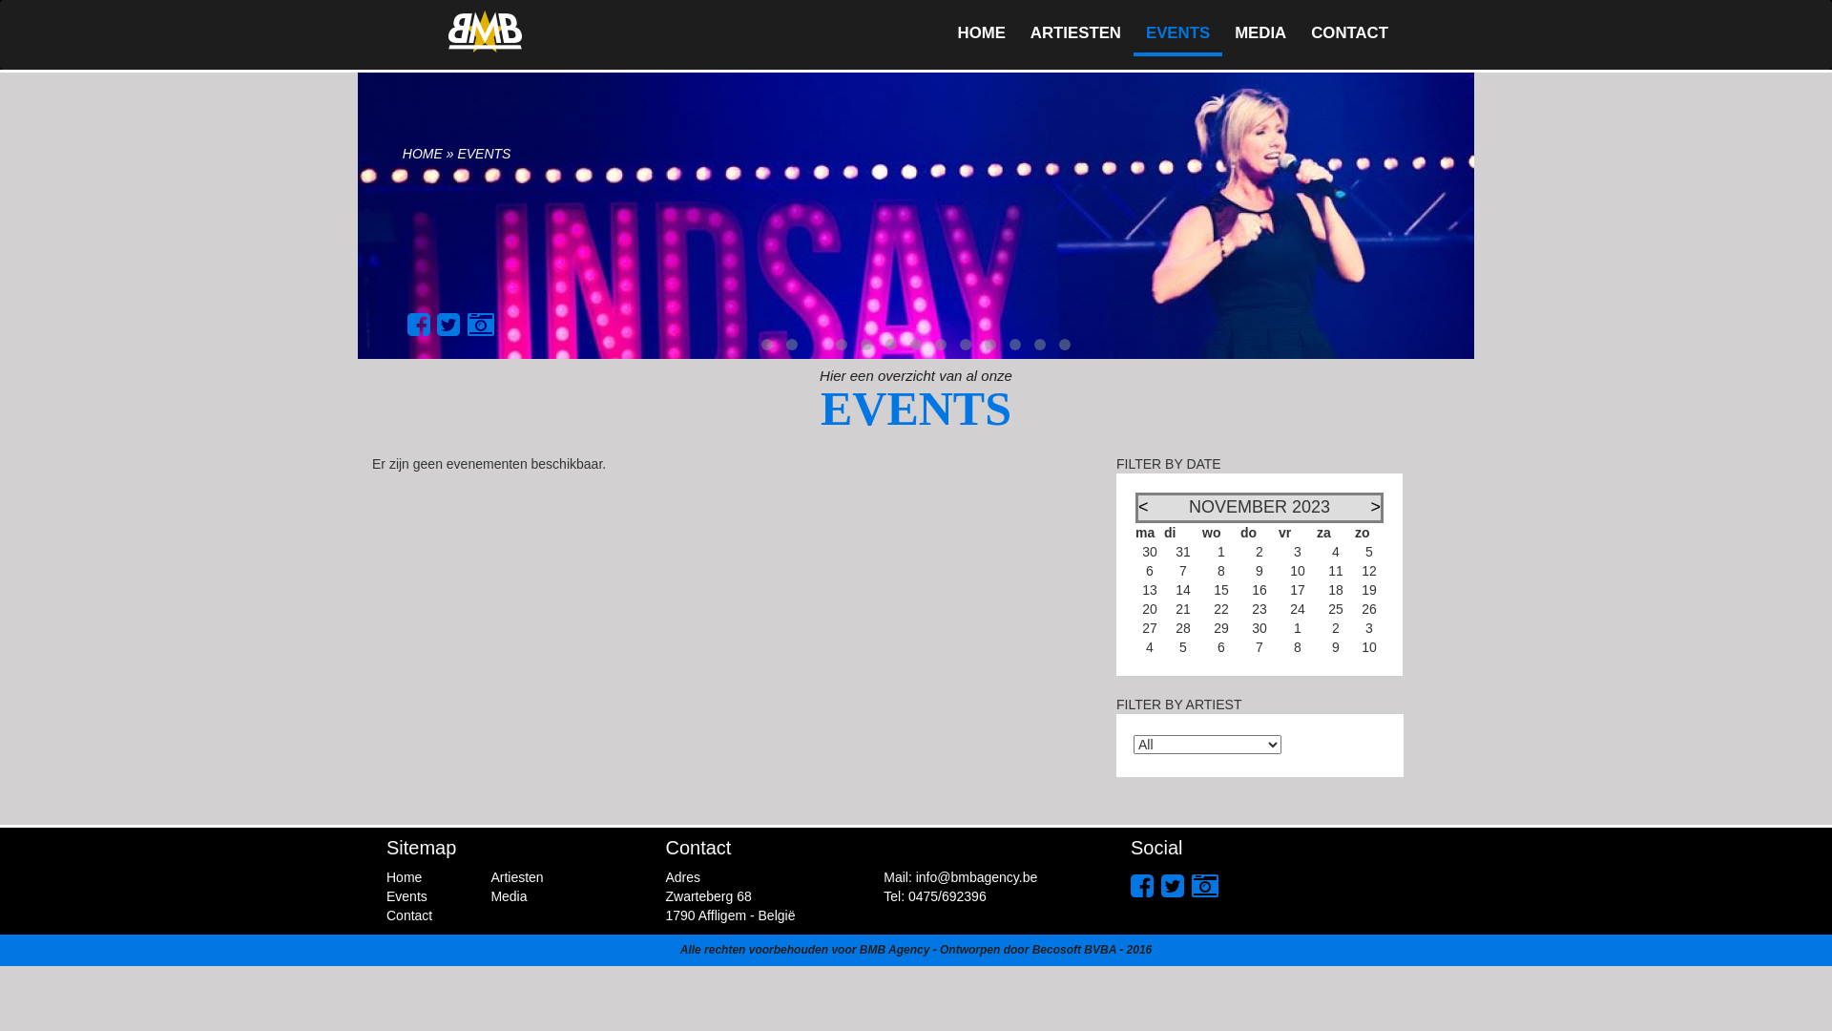  I want to click on Media, so click(509, 896).